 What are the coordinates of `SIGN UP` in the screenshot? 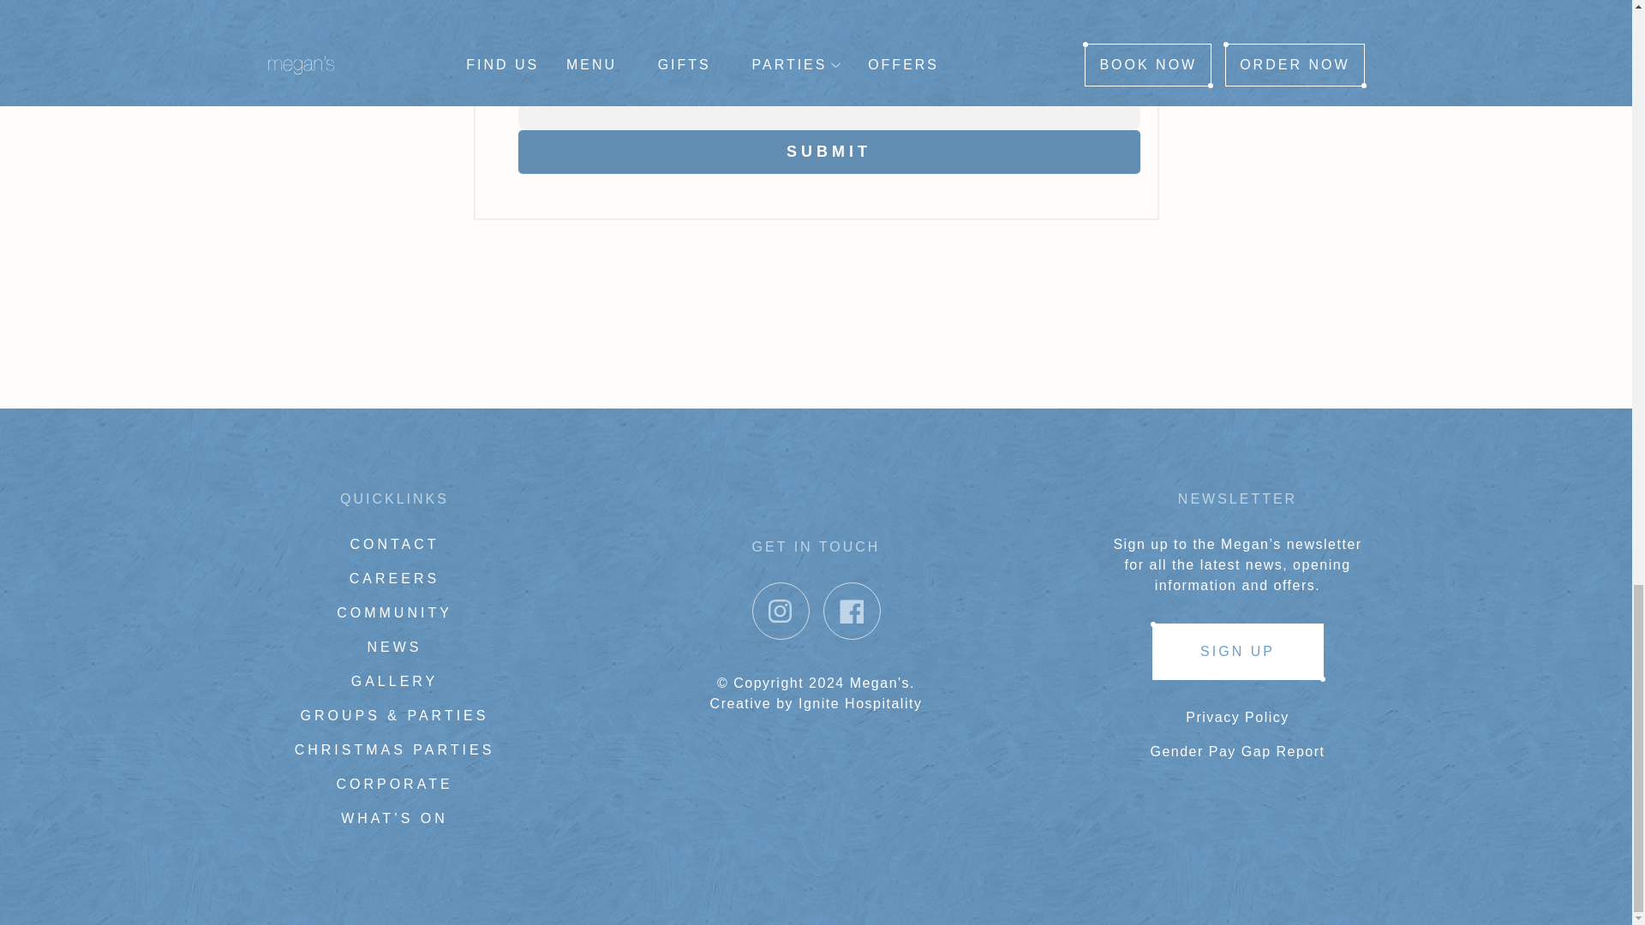 It's located at (1237, 651).